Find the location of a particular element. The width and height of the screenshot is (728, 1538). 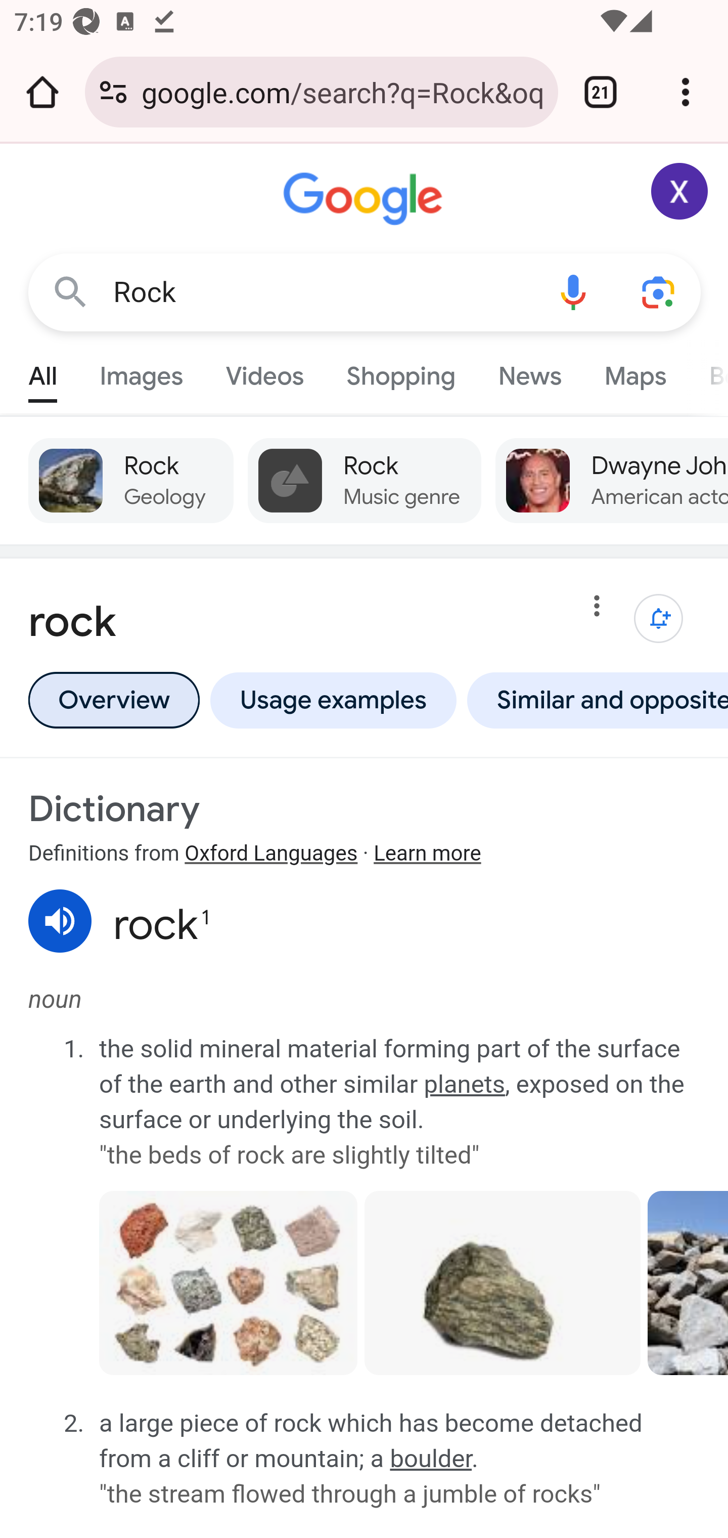

Open the home page is located at coordinates (42, 92).